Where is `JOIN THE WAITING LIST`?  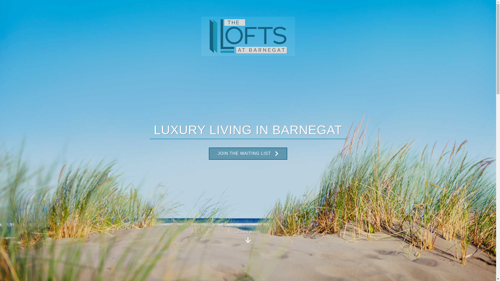
JOIN THE WAITING LIST is located at coordinates (248, 153).